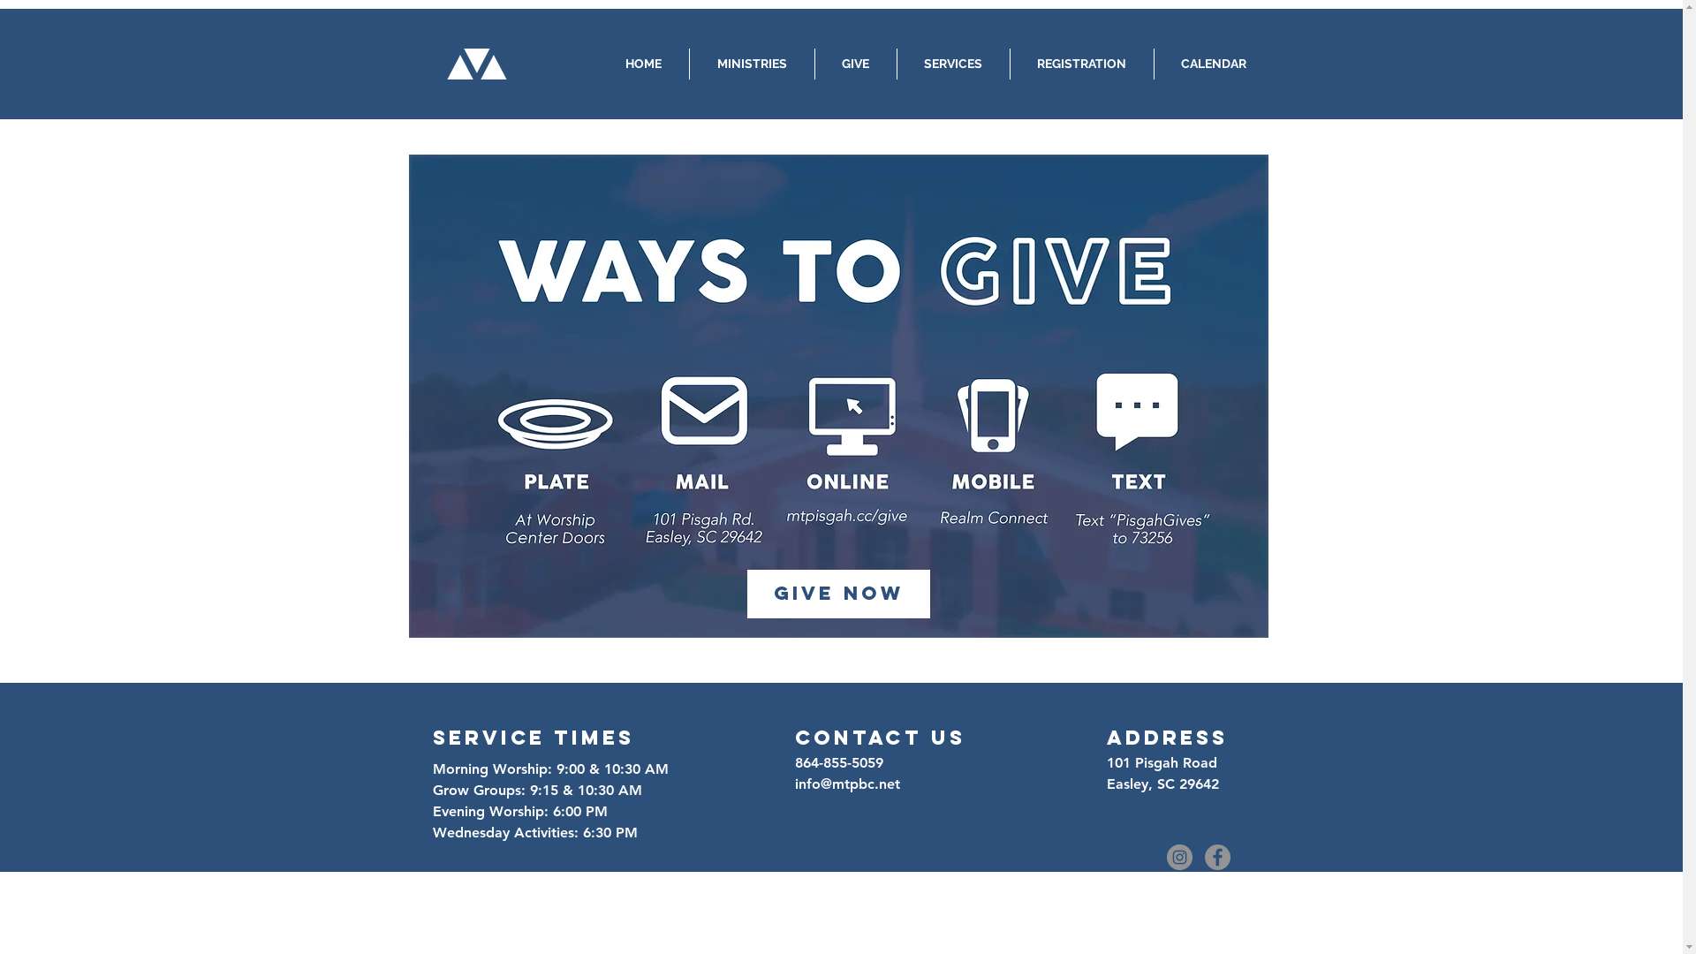 This screenshot has height=954, width=1696. Describe the element at coordinates (848, 784) in the screenshot. I see `info@mtpbc.net` at that location.